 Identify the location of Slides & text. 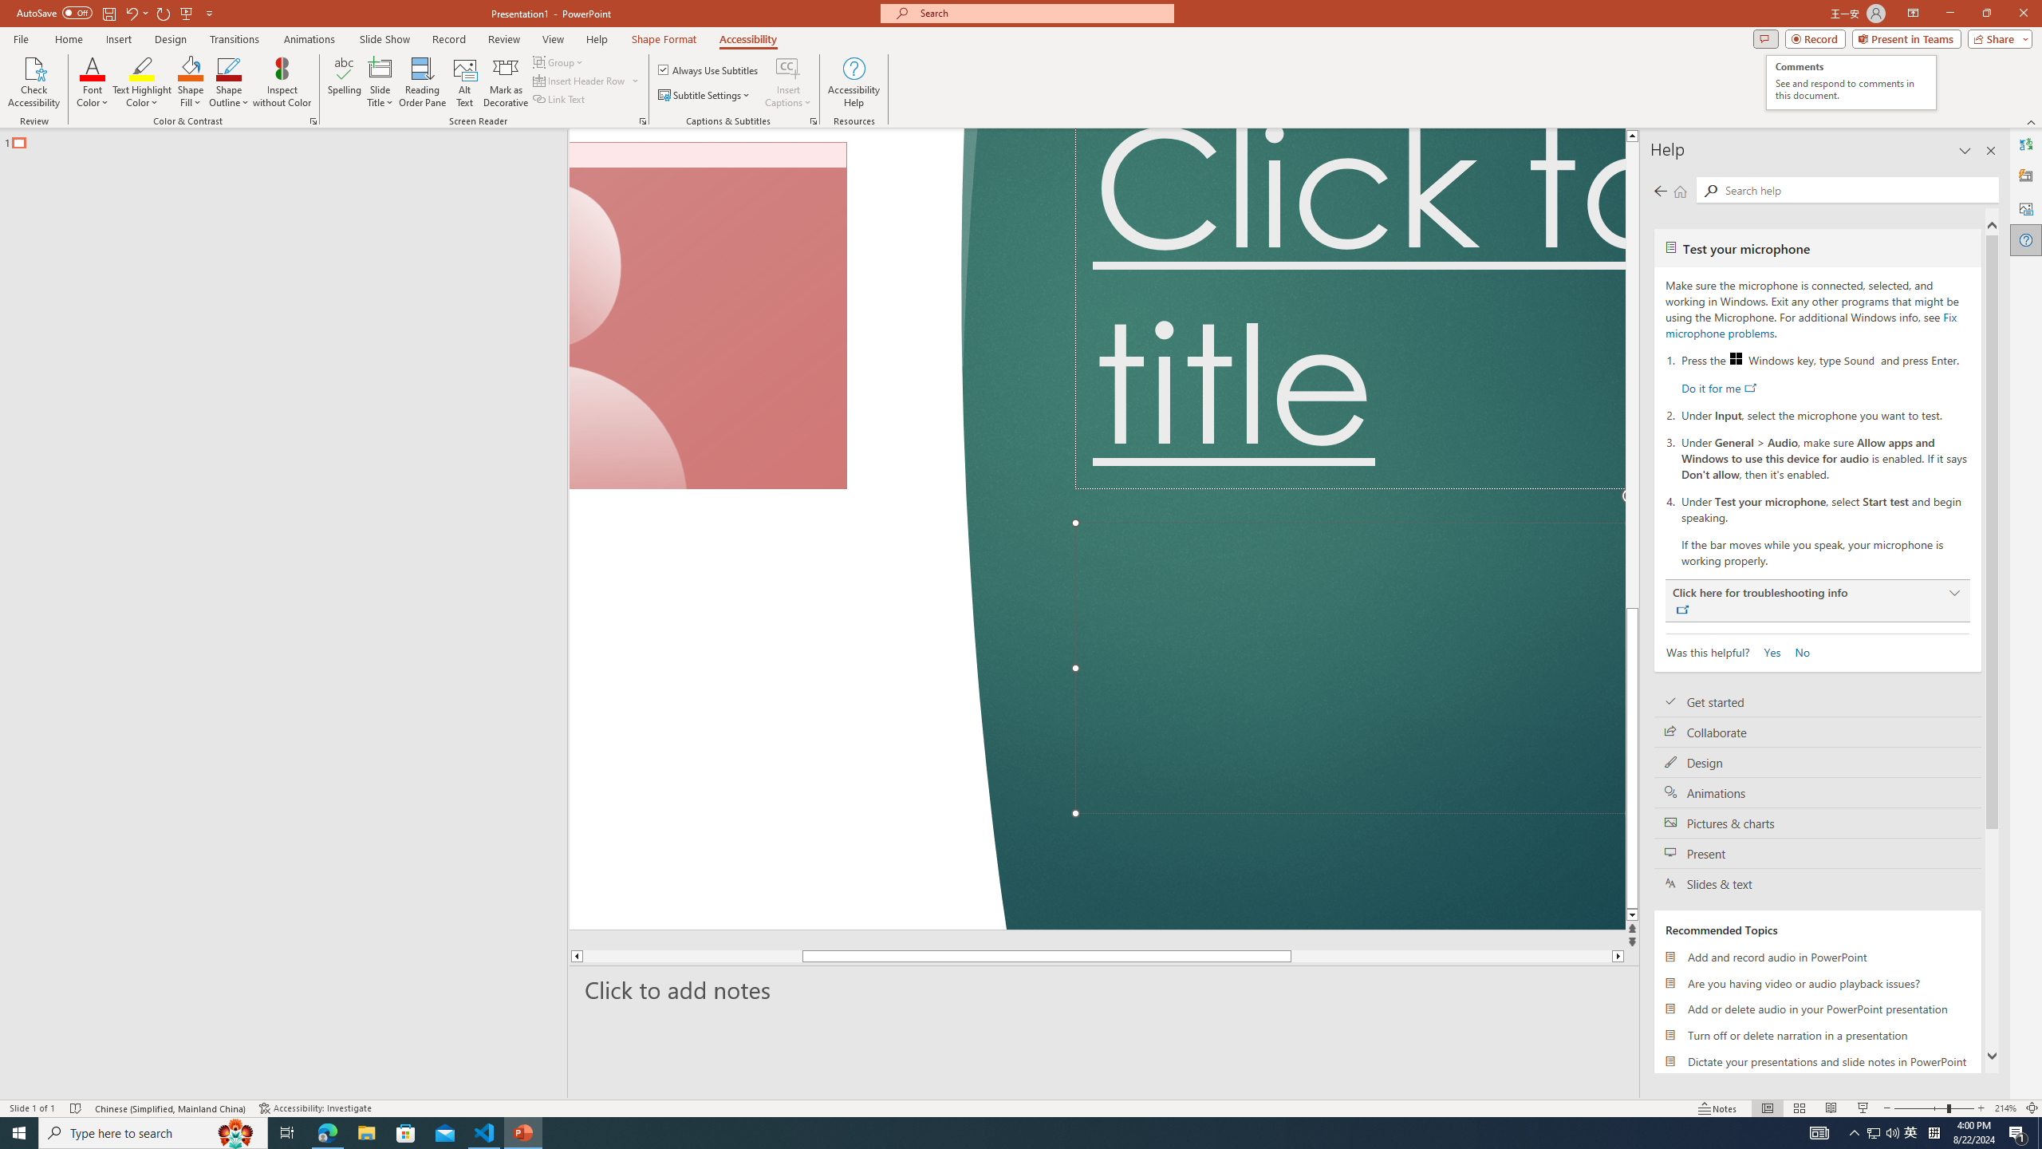
(1817, 884).